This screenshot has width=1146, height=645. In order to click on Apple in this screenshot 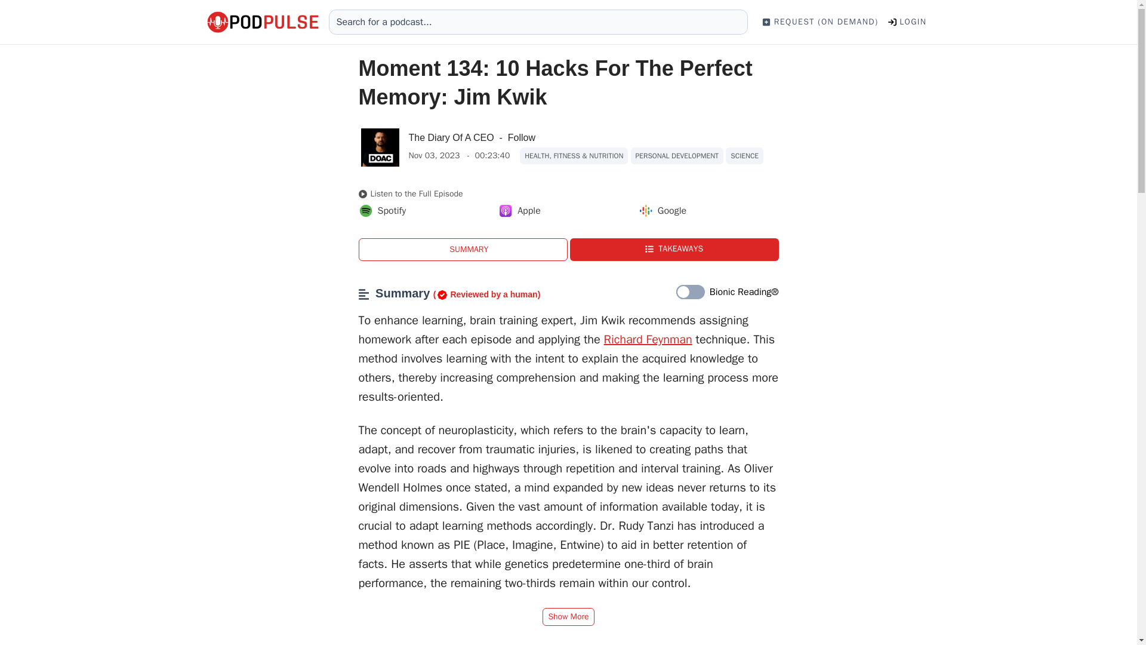, I will do `click(519, 211)`.